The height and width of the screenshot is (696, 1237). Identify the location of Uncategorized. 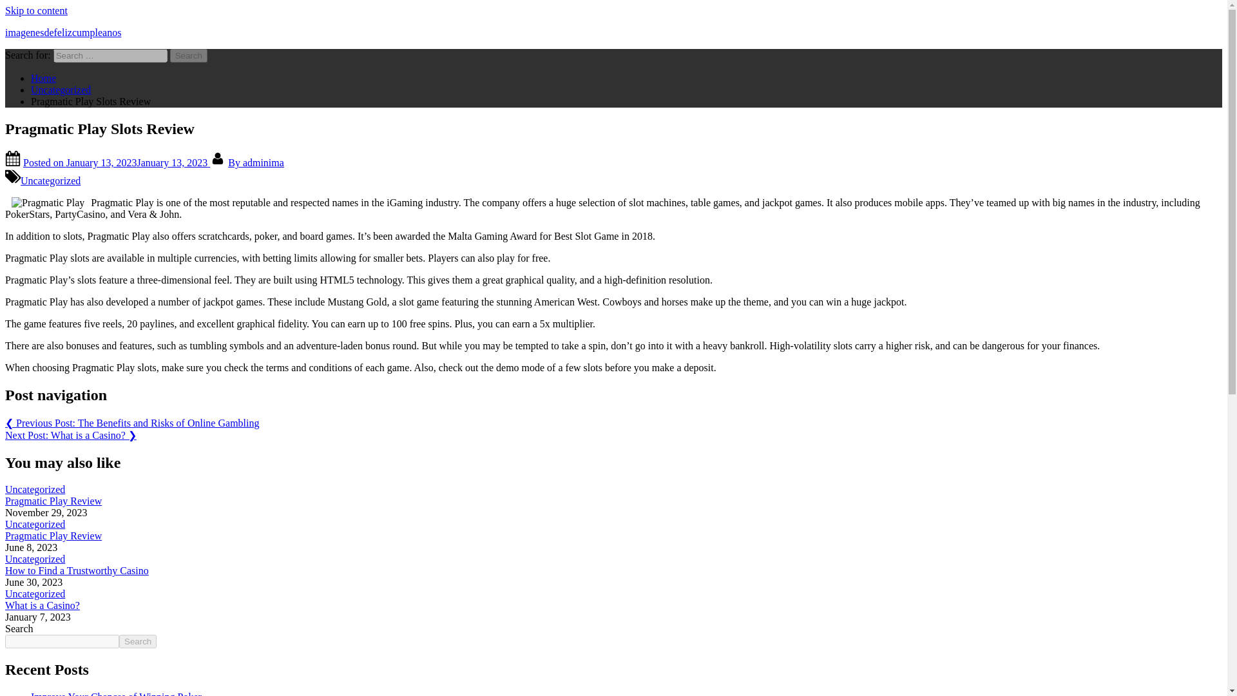
(35, 593).